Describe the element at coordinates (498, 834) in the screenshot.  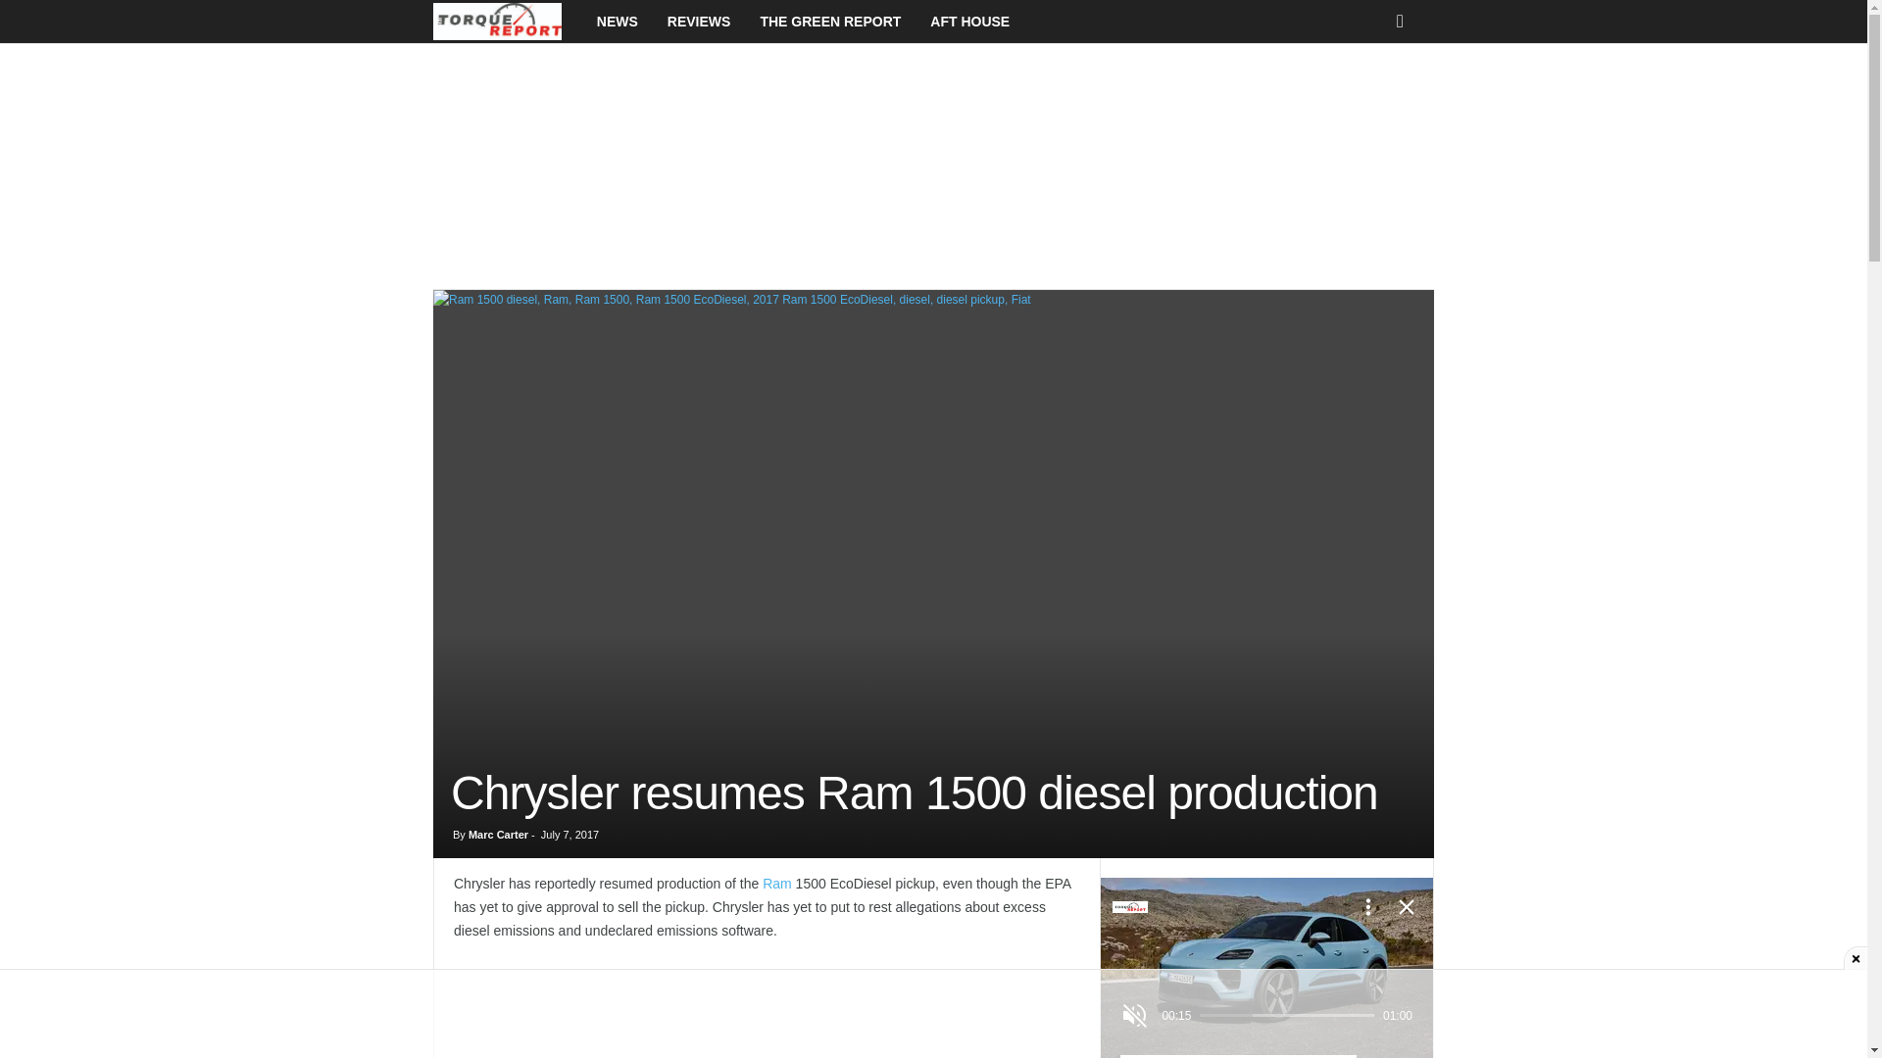
I see `Marc Carter` at that location.